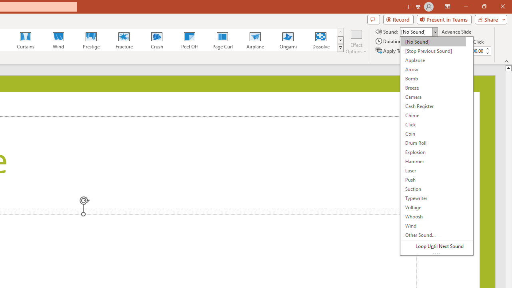  What do you see at coordinates (156, 40) in the screenshot?
I see `Crush` at bounding box center [156, 40].